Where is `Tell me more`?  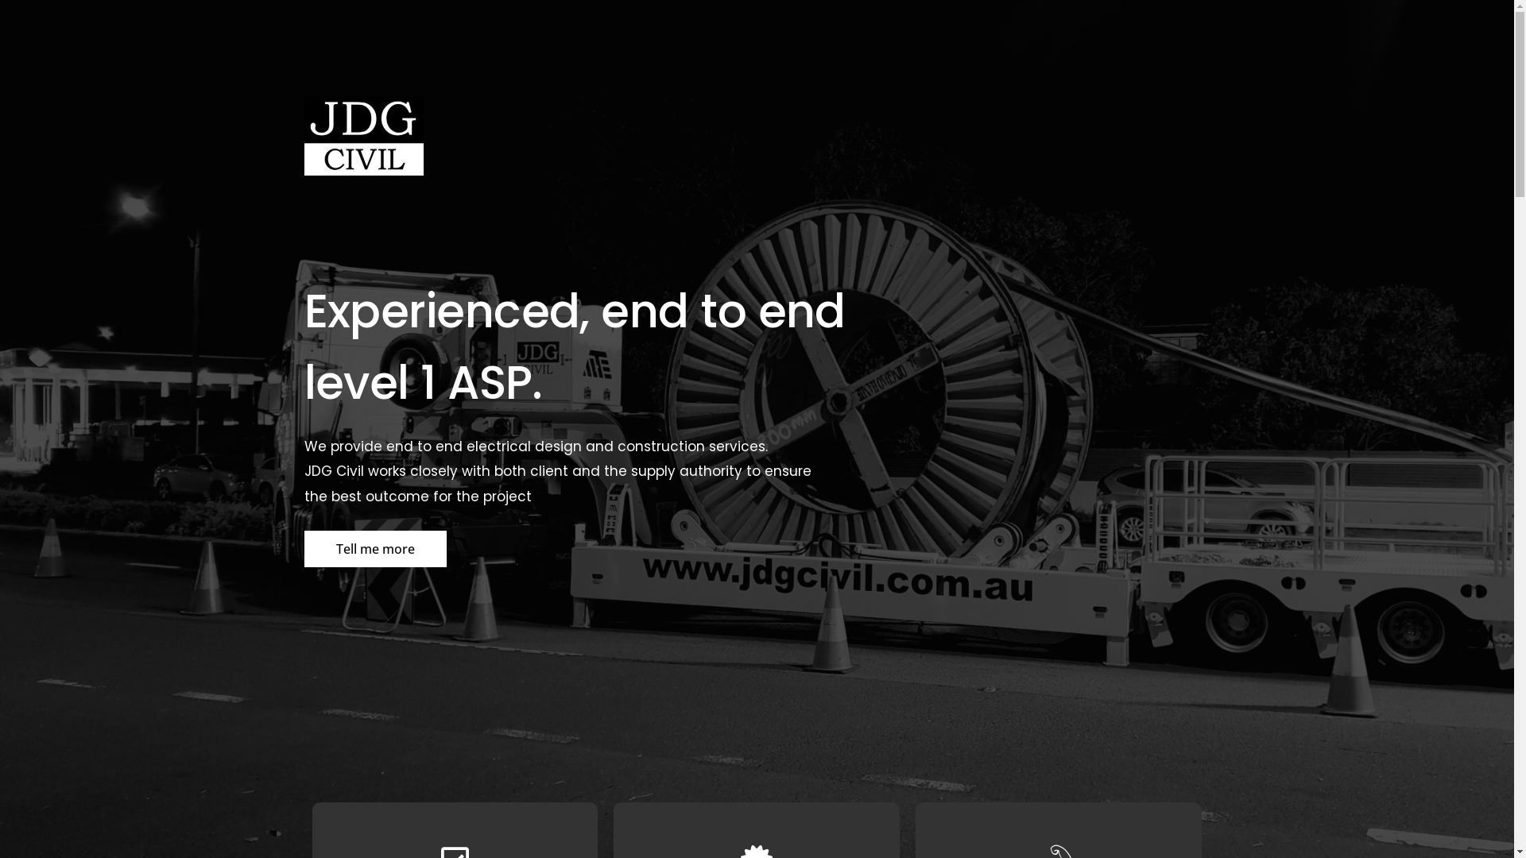
Tell me more is located at coordinates (375, 549).